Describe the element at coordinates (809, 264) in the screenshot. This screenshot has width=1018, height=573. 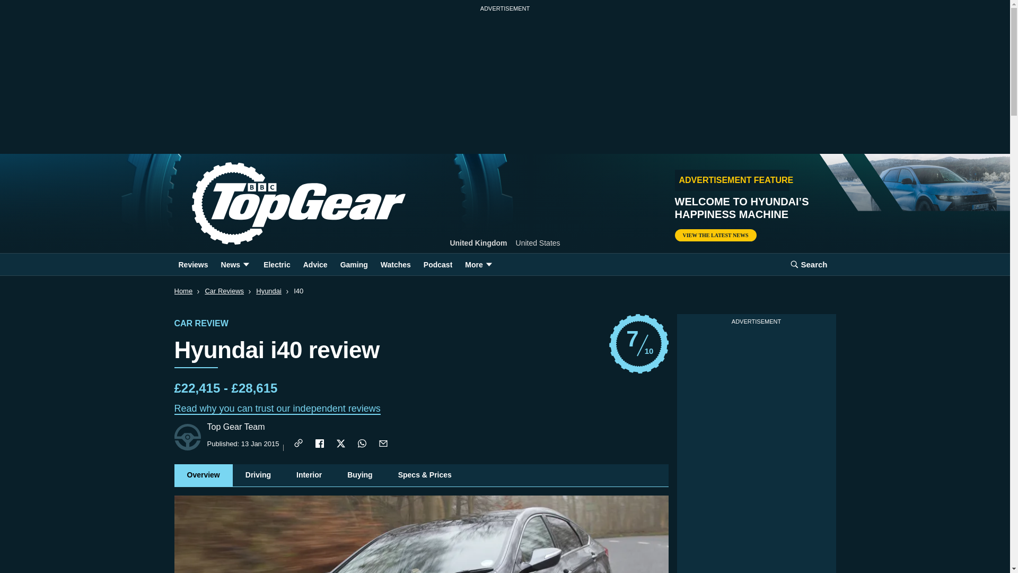
I see `More` at that location.